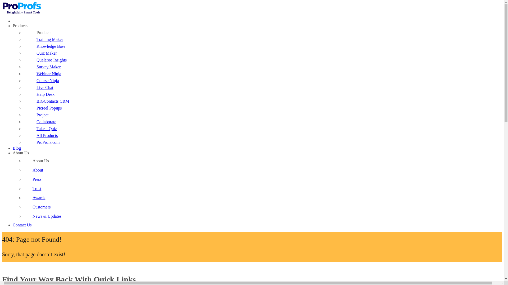 The height and width of the screenshot is (285, 508). Describe the element at coordinates (262, 170) in the screenshot. I see `About` at that location.